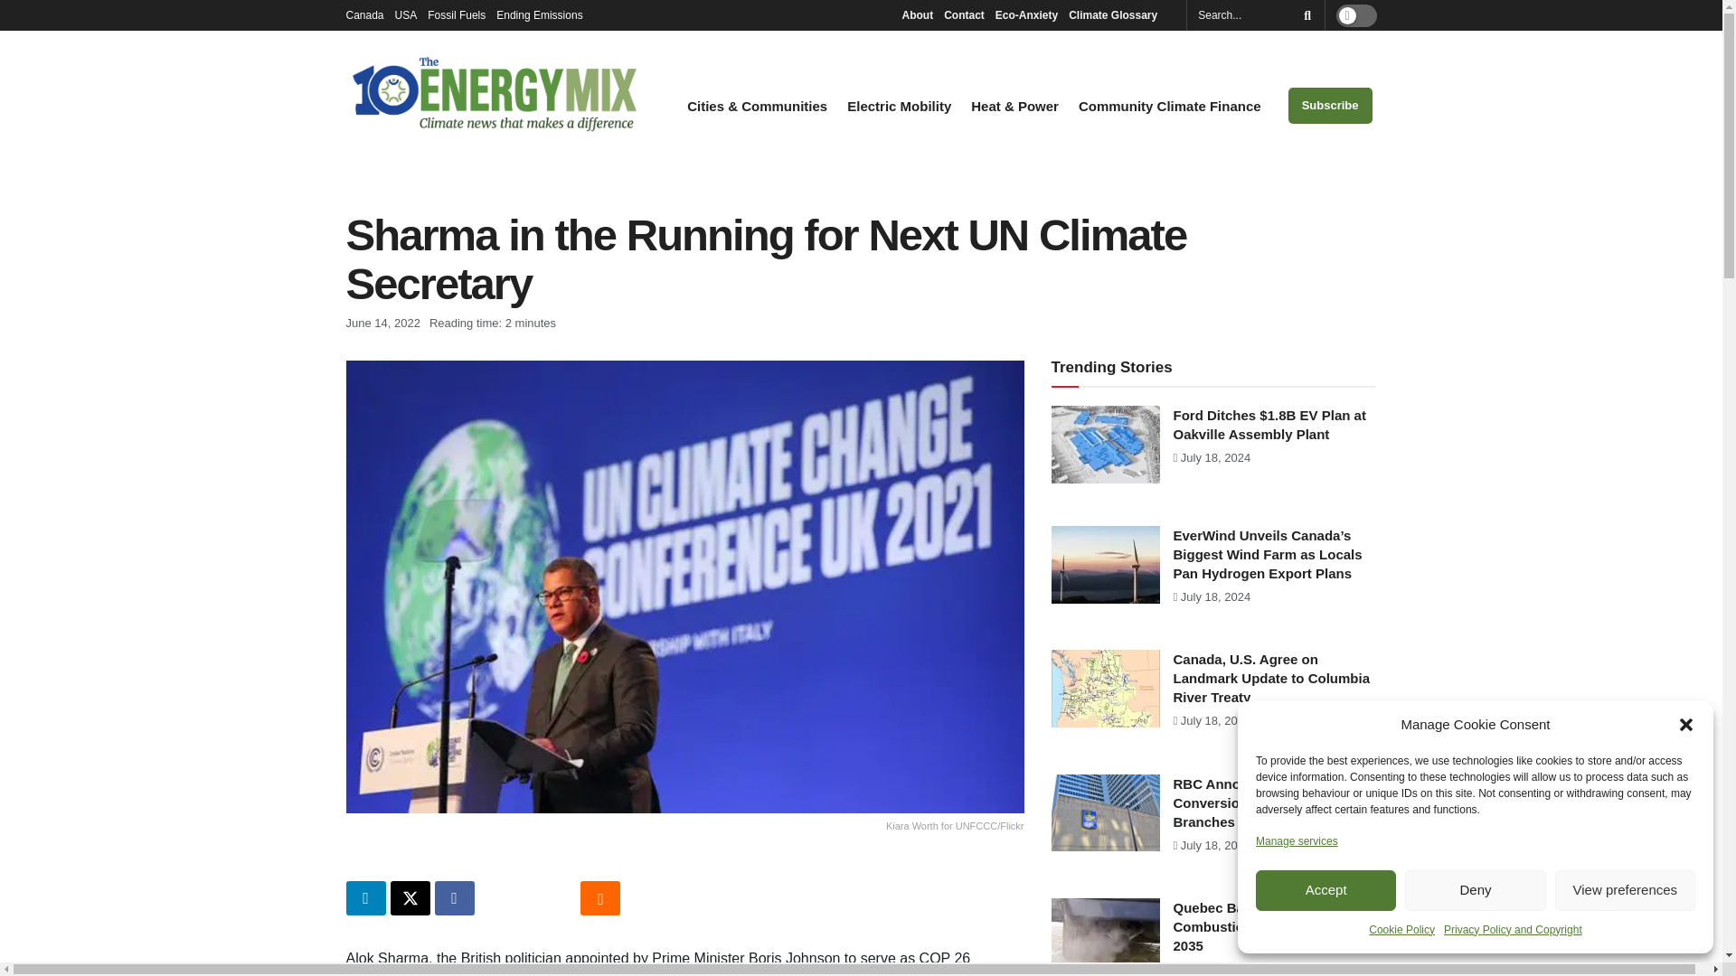 This screenshot has height=976, width=1736. I want to click on Contact, so click(964, 14).